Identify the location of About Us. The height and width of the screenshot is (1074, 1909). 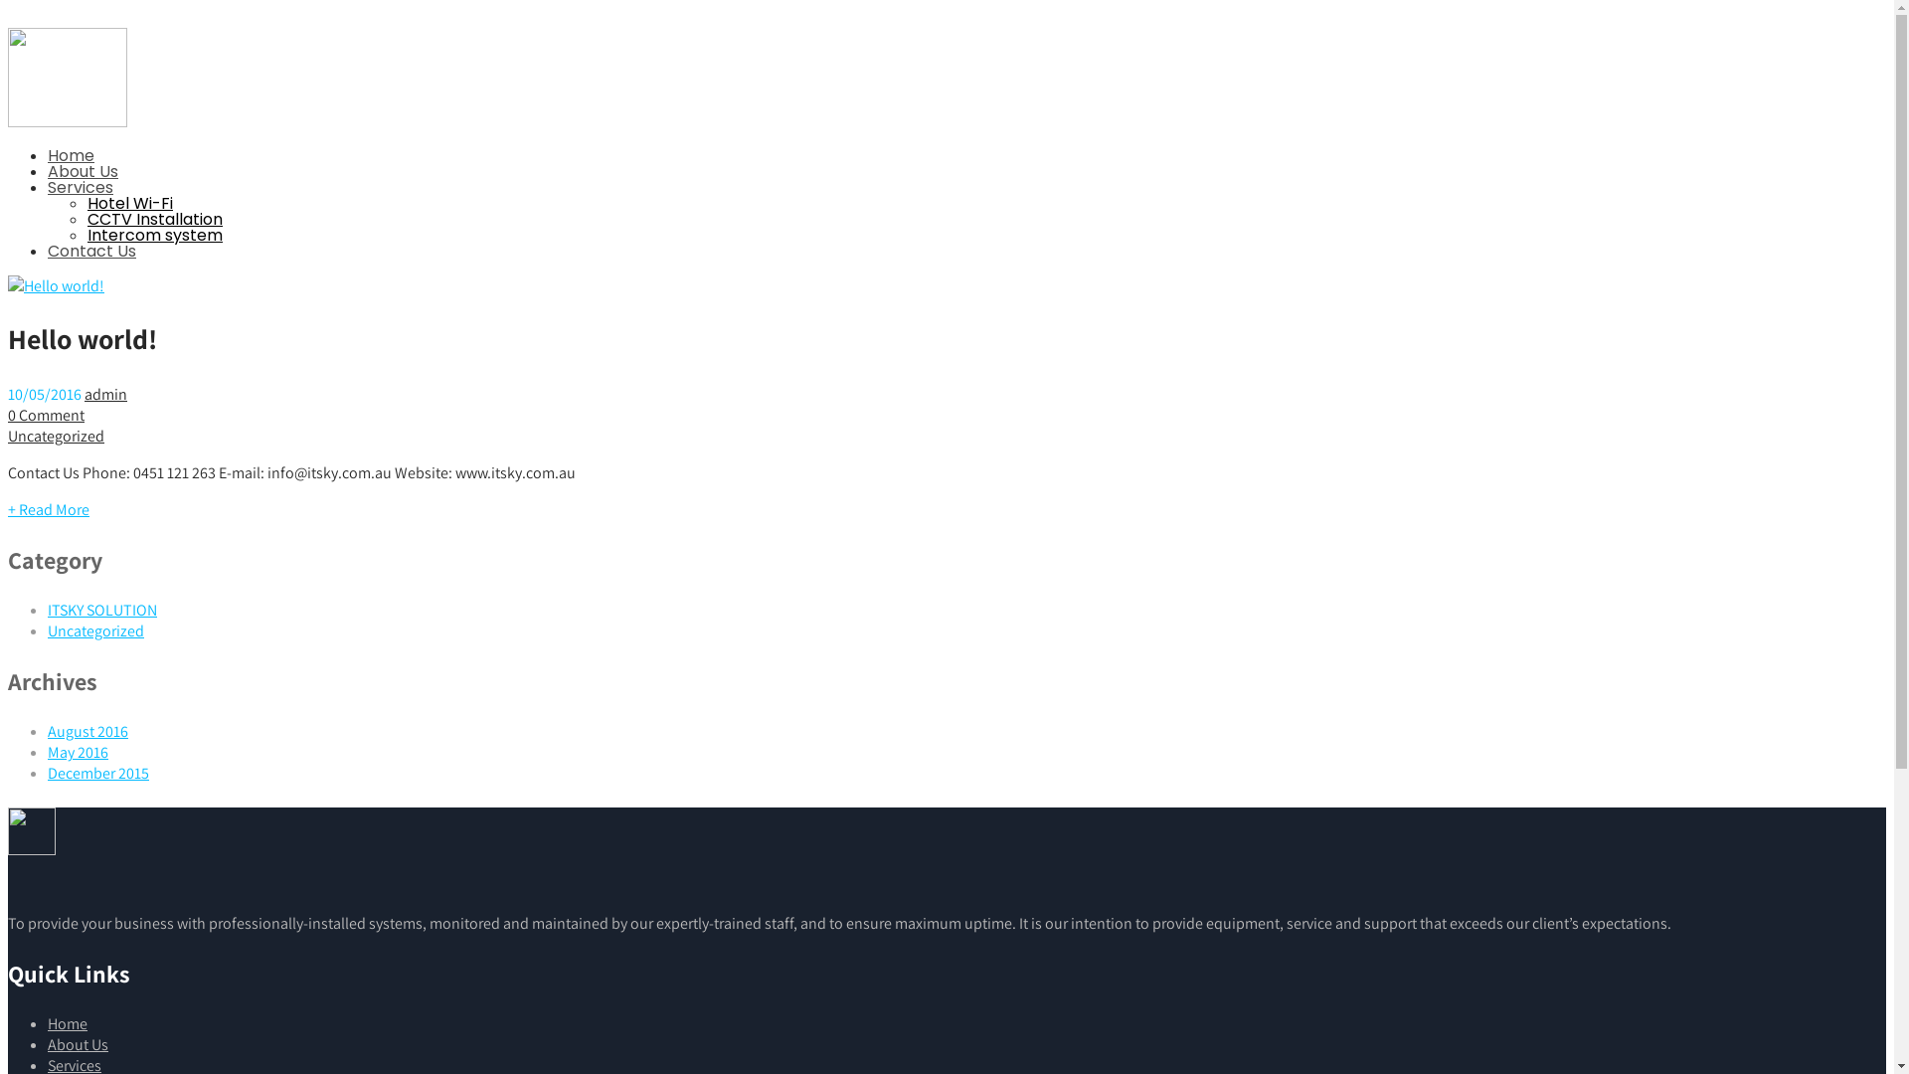
(84, 171).